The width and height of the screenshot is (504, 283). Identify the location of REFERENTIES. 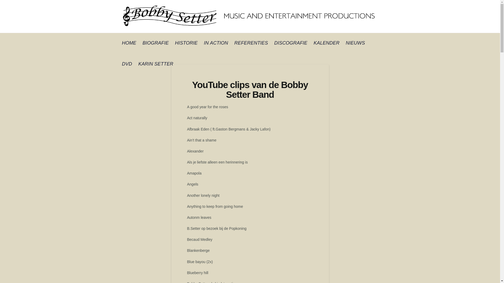
(251, 43).